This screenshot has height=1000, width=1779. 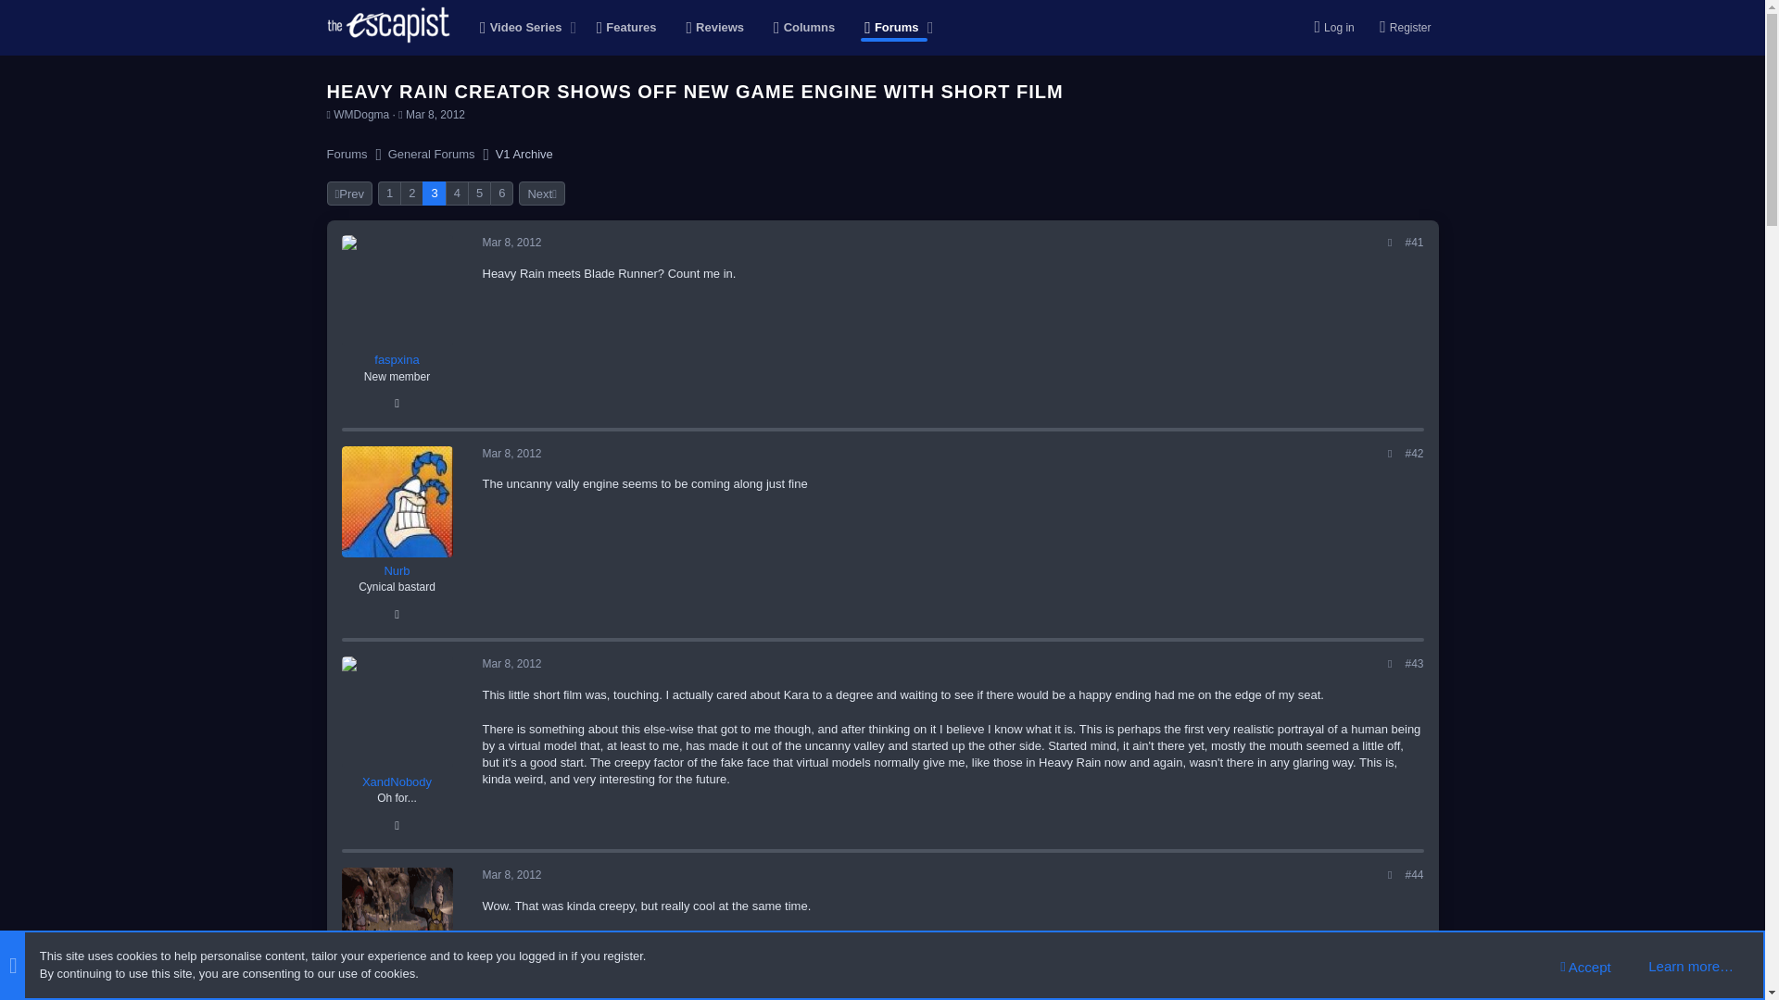 I want to click on 2, so click(x=411, y=193).